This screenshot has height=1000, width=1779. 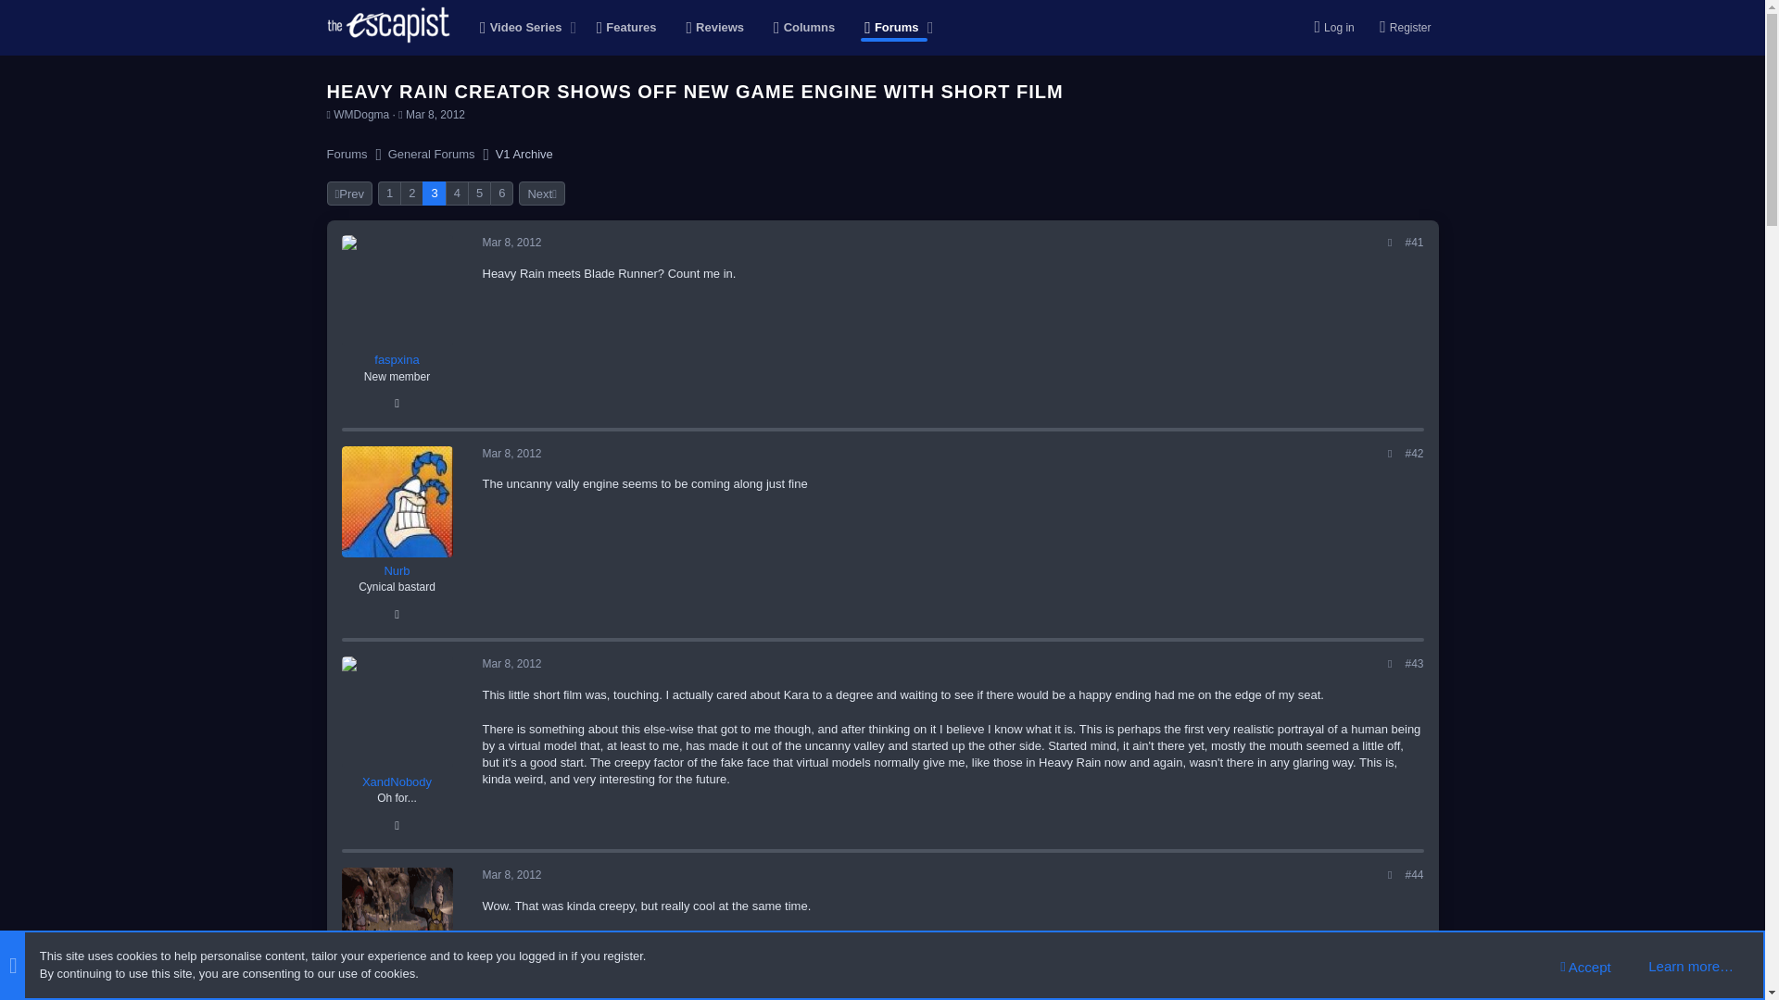 I want to click on 2, so click(x=411, y=193).